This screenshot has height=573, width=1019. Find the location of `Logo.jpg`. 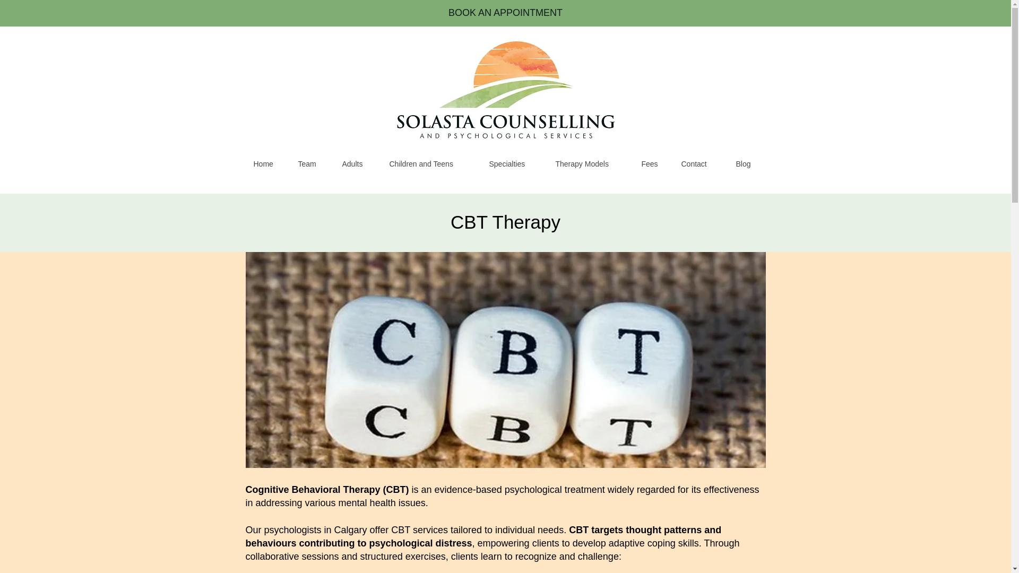

Logo.jpg is located at coordinates (505, 92).